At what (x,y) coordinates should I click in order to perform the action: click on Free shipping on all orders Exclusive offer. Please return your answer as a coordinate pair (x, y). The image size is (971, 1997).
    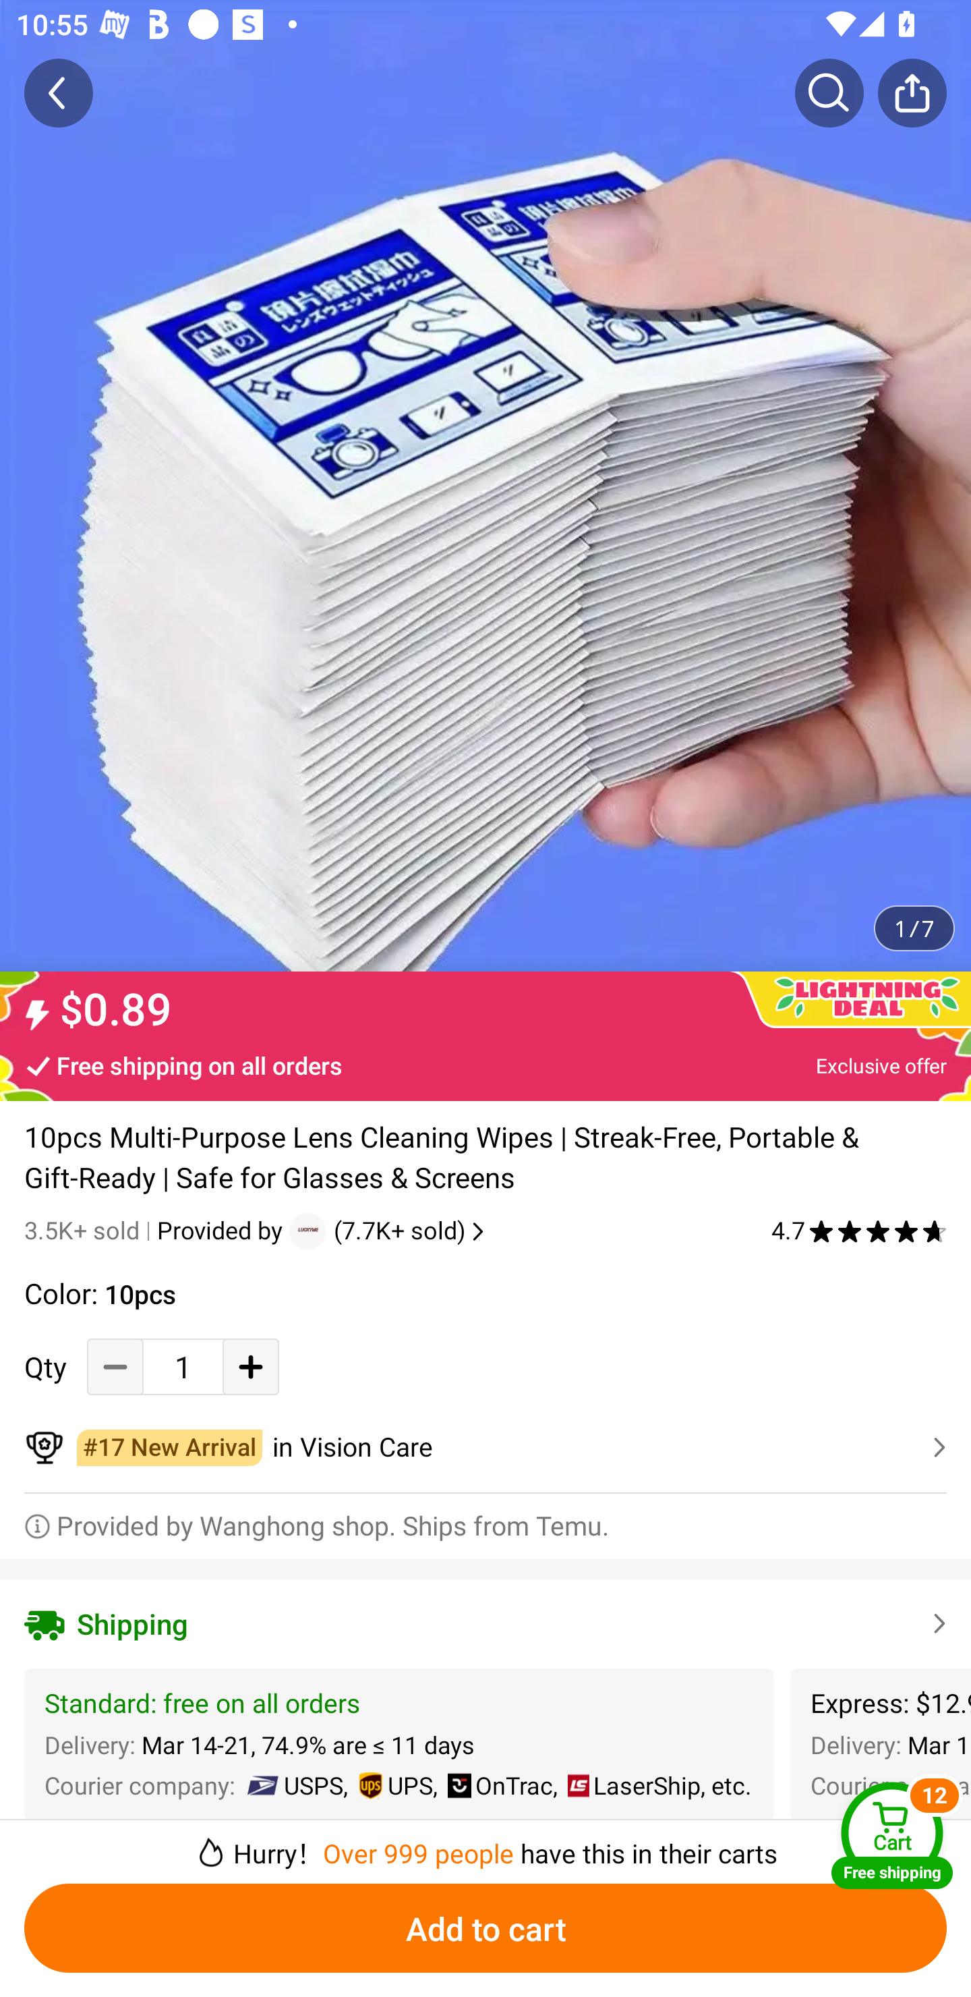
    Looking at the image, I should click on (486, 1065).